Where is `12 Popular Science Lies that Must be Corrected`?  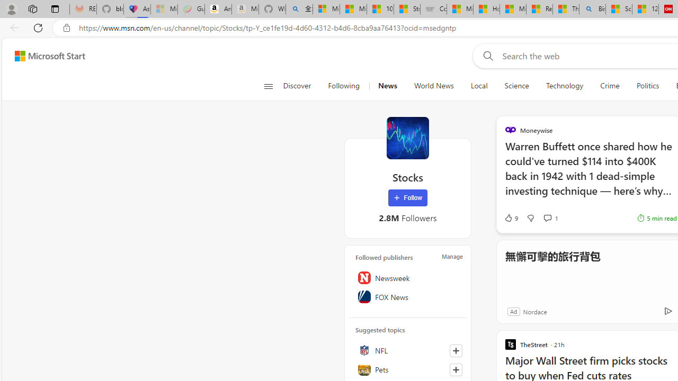 12 Popular Science Lies that Must be Corrected is located at coordinates (645, 10).